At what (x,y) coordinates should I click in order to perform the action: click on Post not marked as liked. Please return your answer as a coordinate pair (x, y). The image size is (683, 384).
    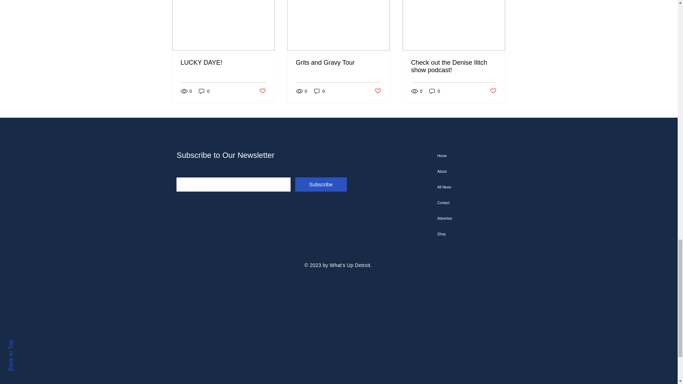
    Looking at the image, I should click on (262, 91).